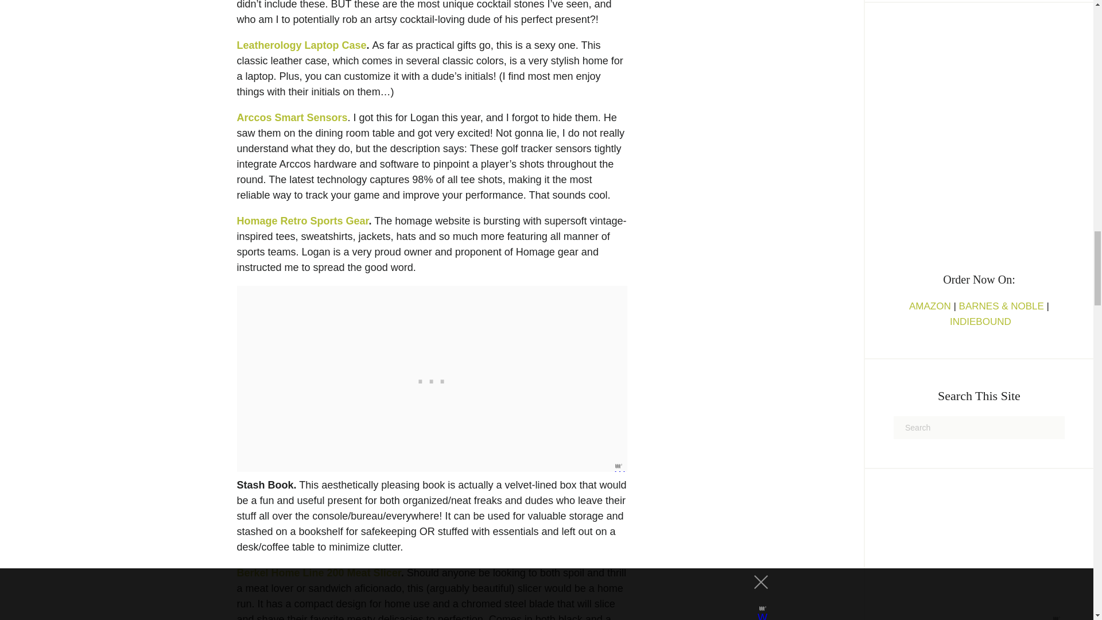 The image size is (1102, 620). I want to click on Homage Retro Sports Gear, so click(302, 220).